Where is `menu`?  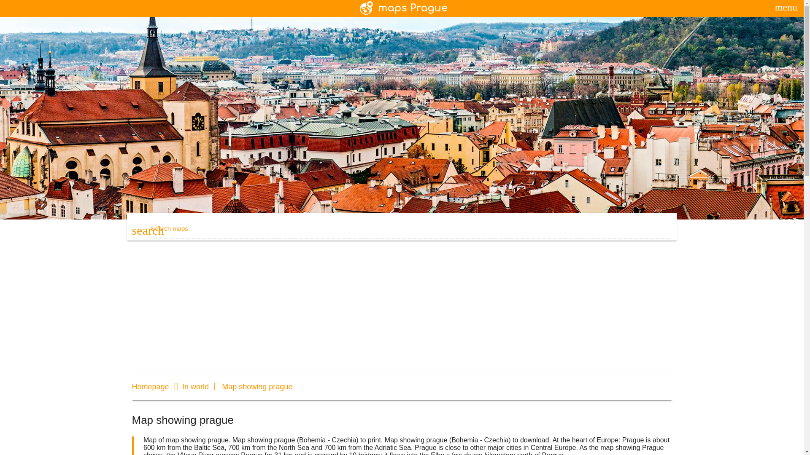
menu is located at coordinates (786, 7).